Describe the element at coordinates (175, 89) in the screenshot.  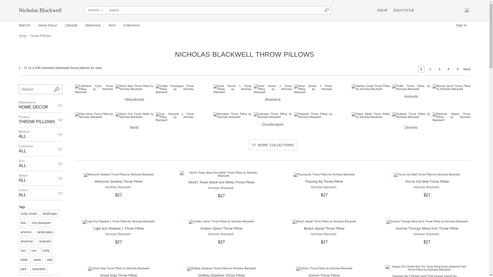
I see `Castle Pendragon Throw Pillow by Nicholas Blackwell` at that location.